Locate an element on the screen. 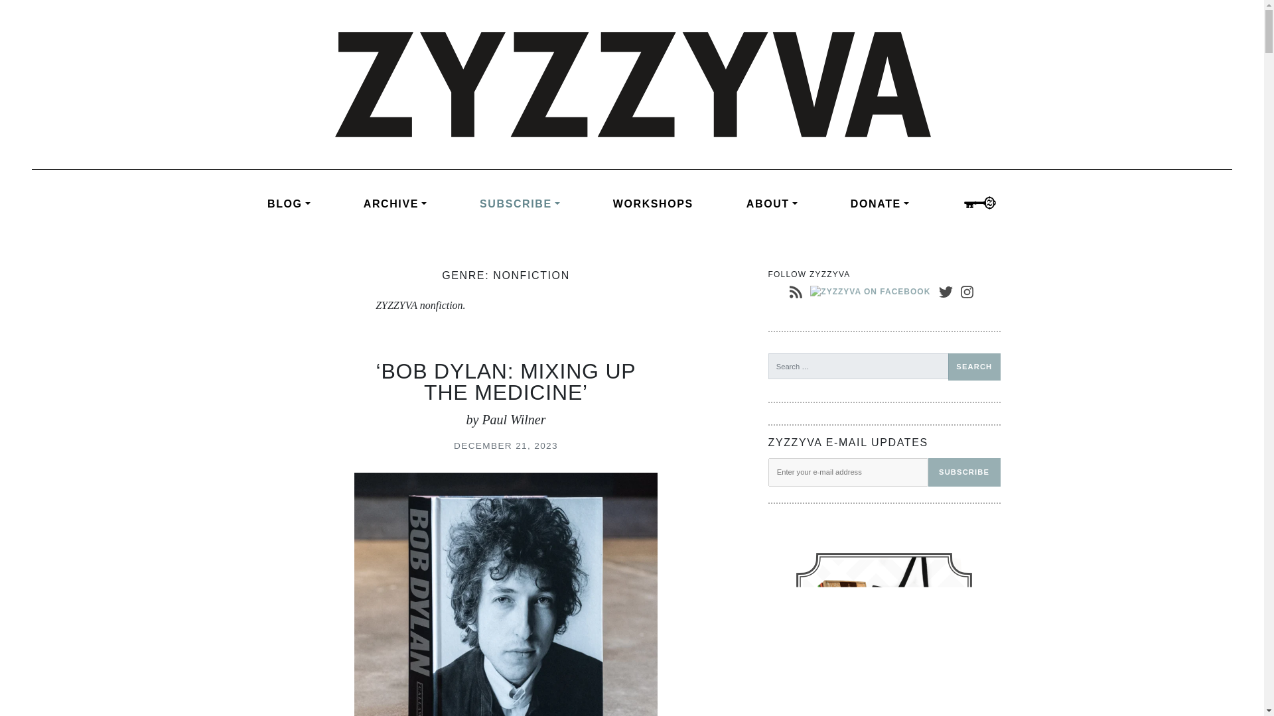 The height and width of the screenshot is (716, 1274). Blog is located at coordinates (303, 204).